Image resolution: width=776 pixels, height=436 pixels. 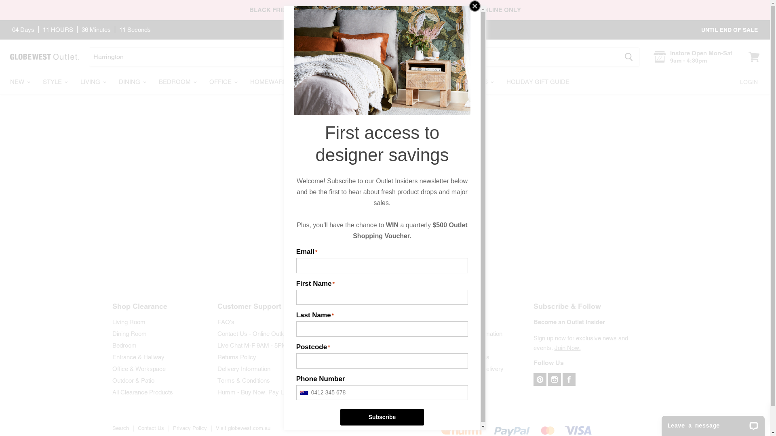 I want to click on LOGIN, so click(x=749, y=82).